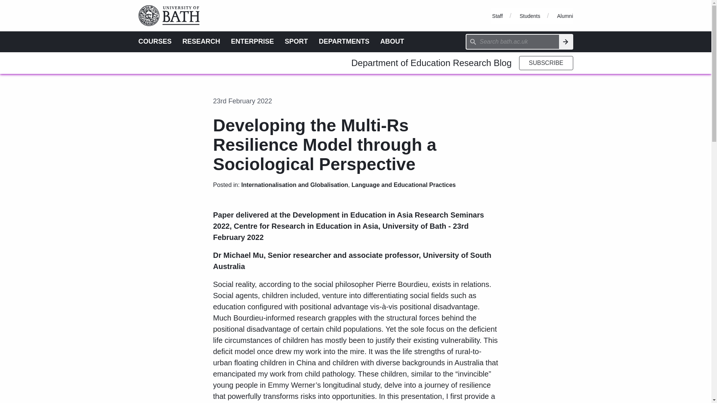 The height and width of the screenshot is (403, 717). Describe the element at coordinates (565, 16) in the screenshot. I see `Alumni` at that location.